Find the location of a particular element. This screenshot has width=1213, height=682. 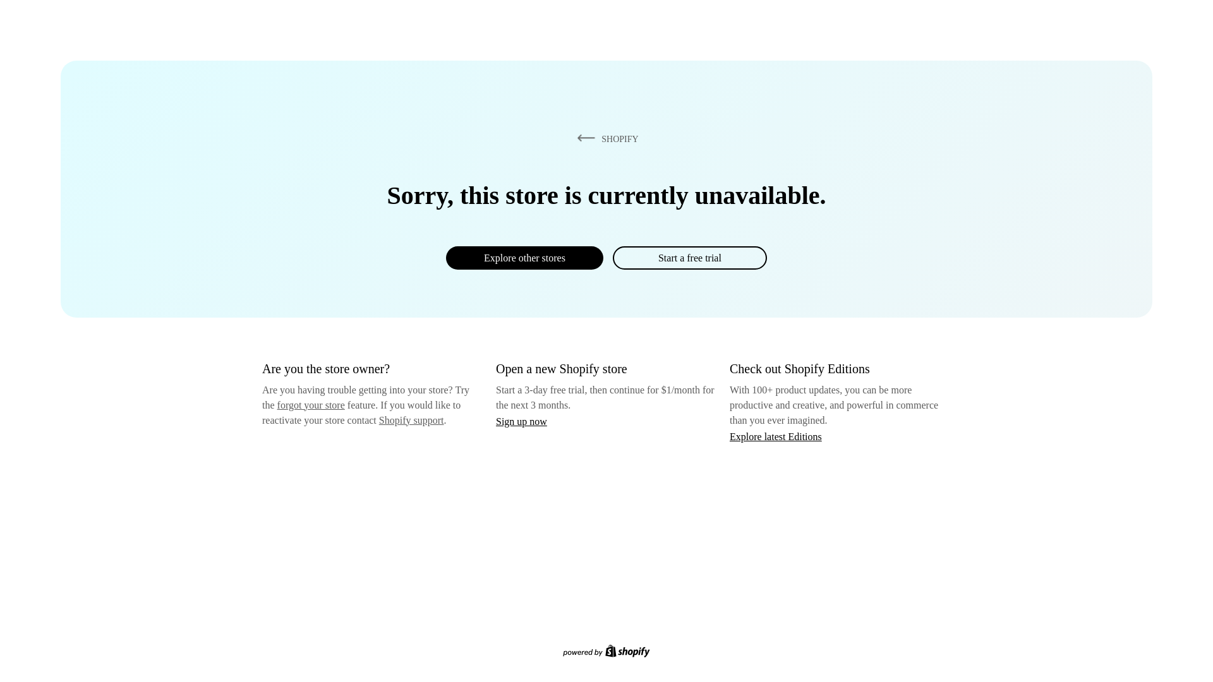

Explore latest Editions is located at coordinates (776, 436).